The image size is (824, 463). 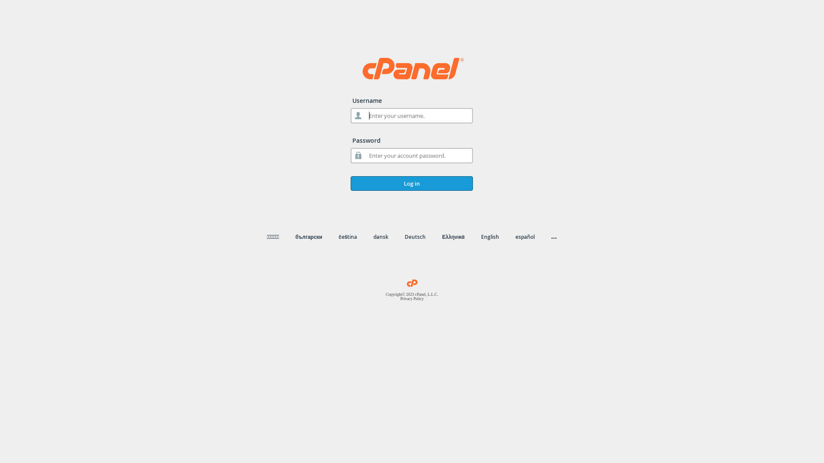 What do you see at coordinates (381, 237) in the screenshot?
I see `dansk` at bounding box center [381, 237].